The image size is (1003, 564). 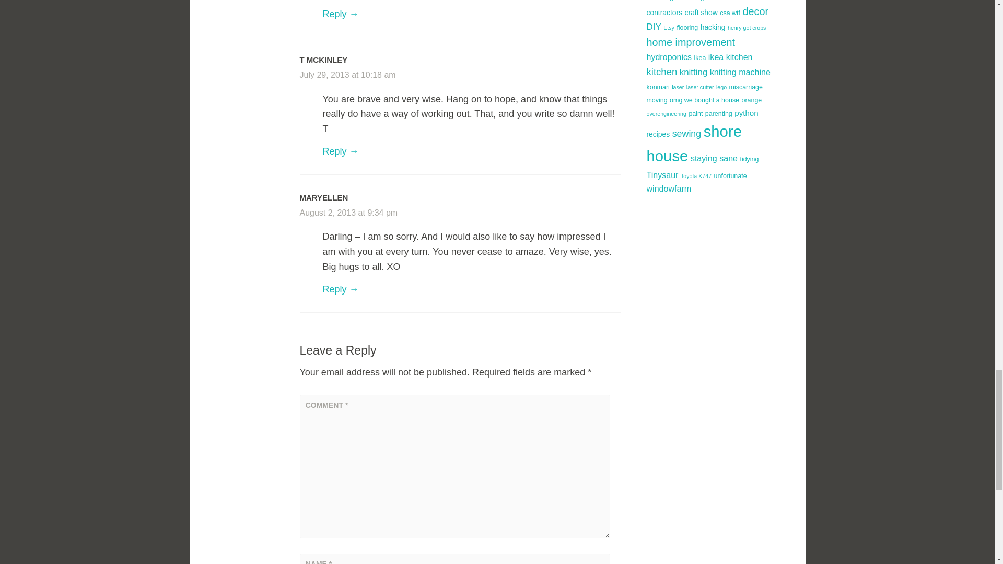 I want to click on Reply, so click(x=341, y=14).